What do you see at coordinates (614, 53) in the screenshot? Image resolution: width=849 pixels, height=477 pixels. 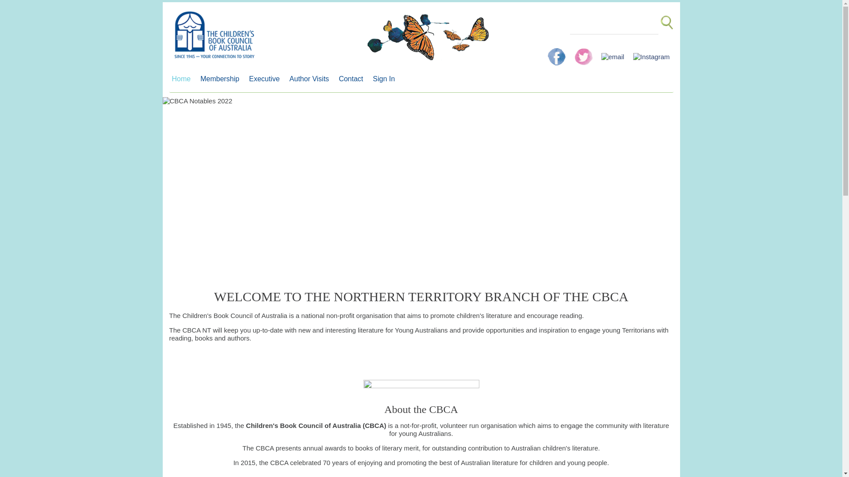 I see `Email` at bounding box center [614, 53].